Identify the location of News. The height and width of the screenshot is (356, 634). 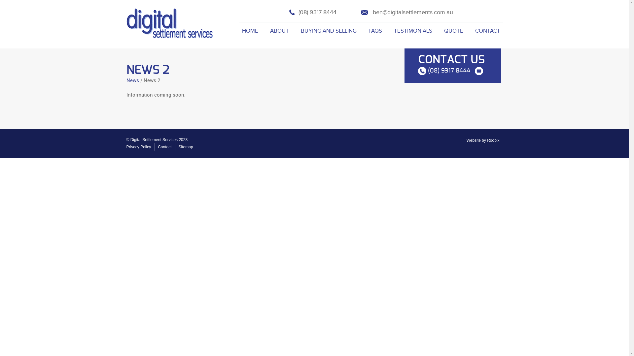
(132, 81).